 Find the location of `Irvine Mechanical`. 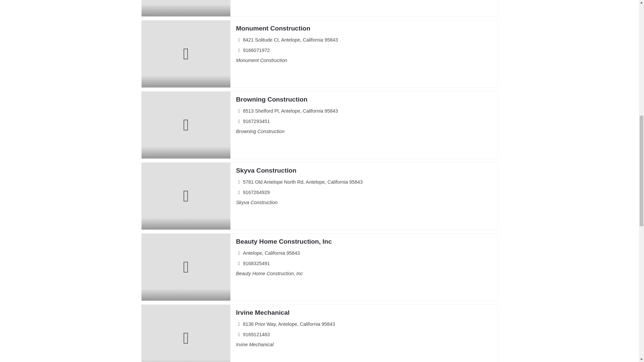

Irvine Mechanical is located at coordinates (262, 312).